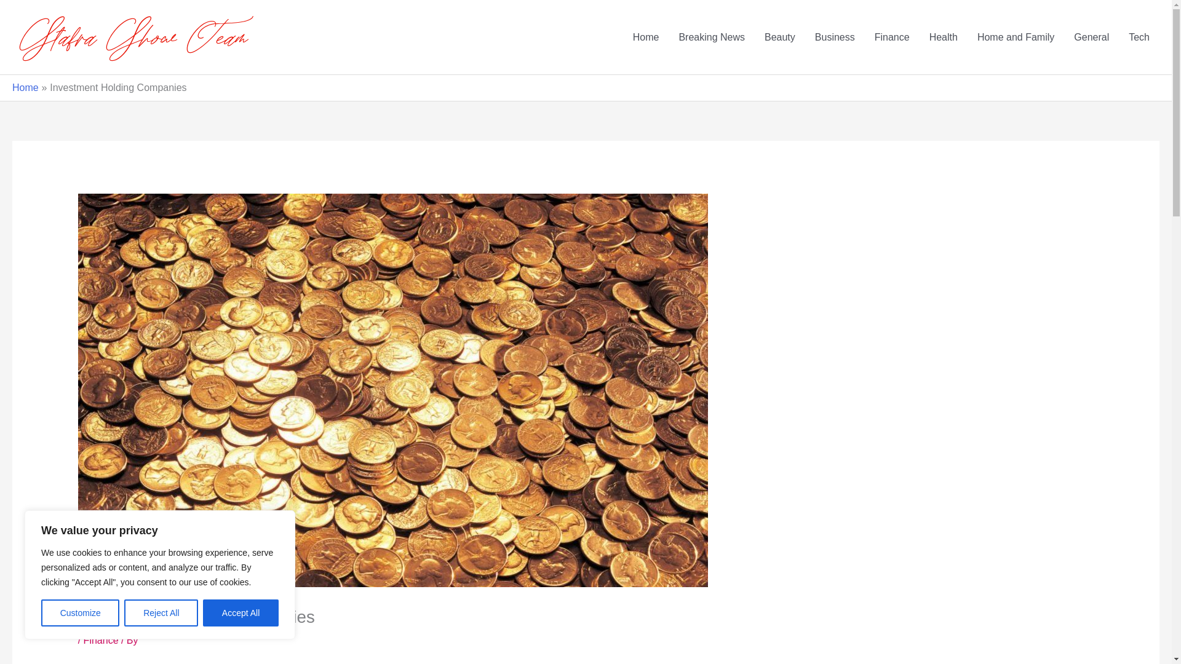 Image resolution: width=1181 pixels, height=664 pixels. Describe the element at coordinates (892, 37) in the screenshot. I see `Finance` at that location.